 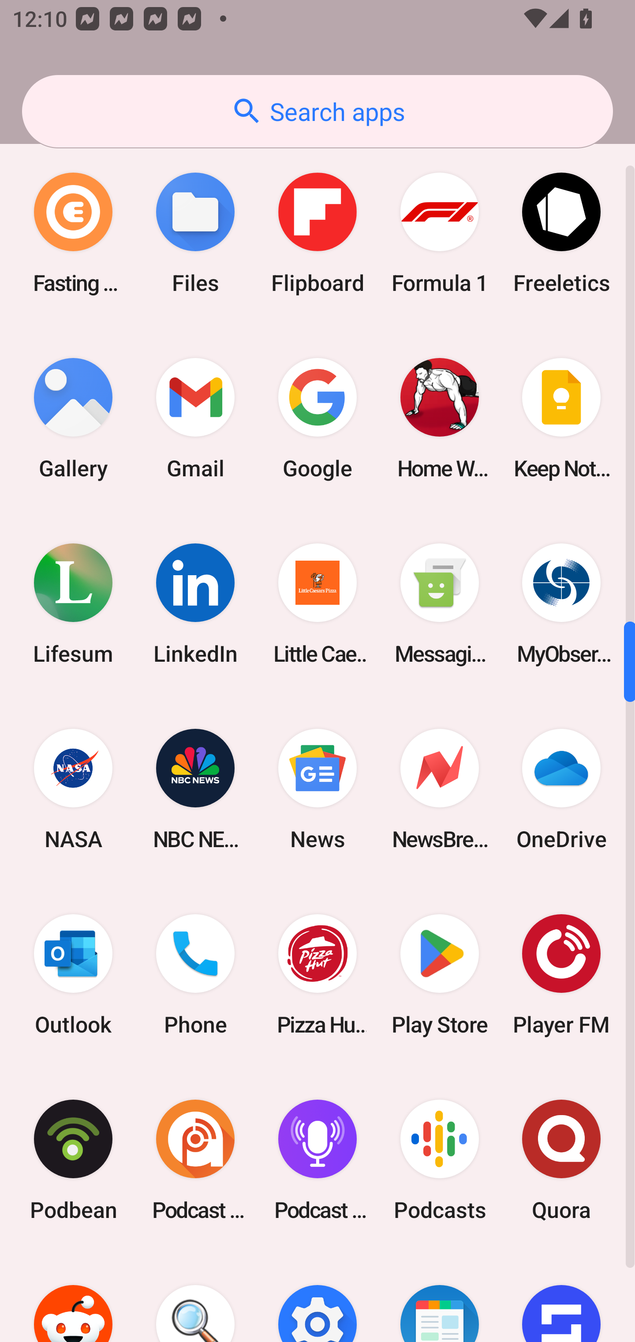 I want to click on Podcast Player, so click(x=317, y=1160).